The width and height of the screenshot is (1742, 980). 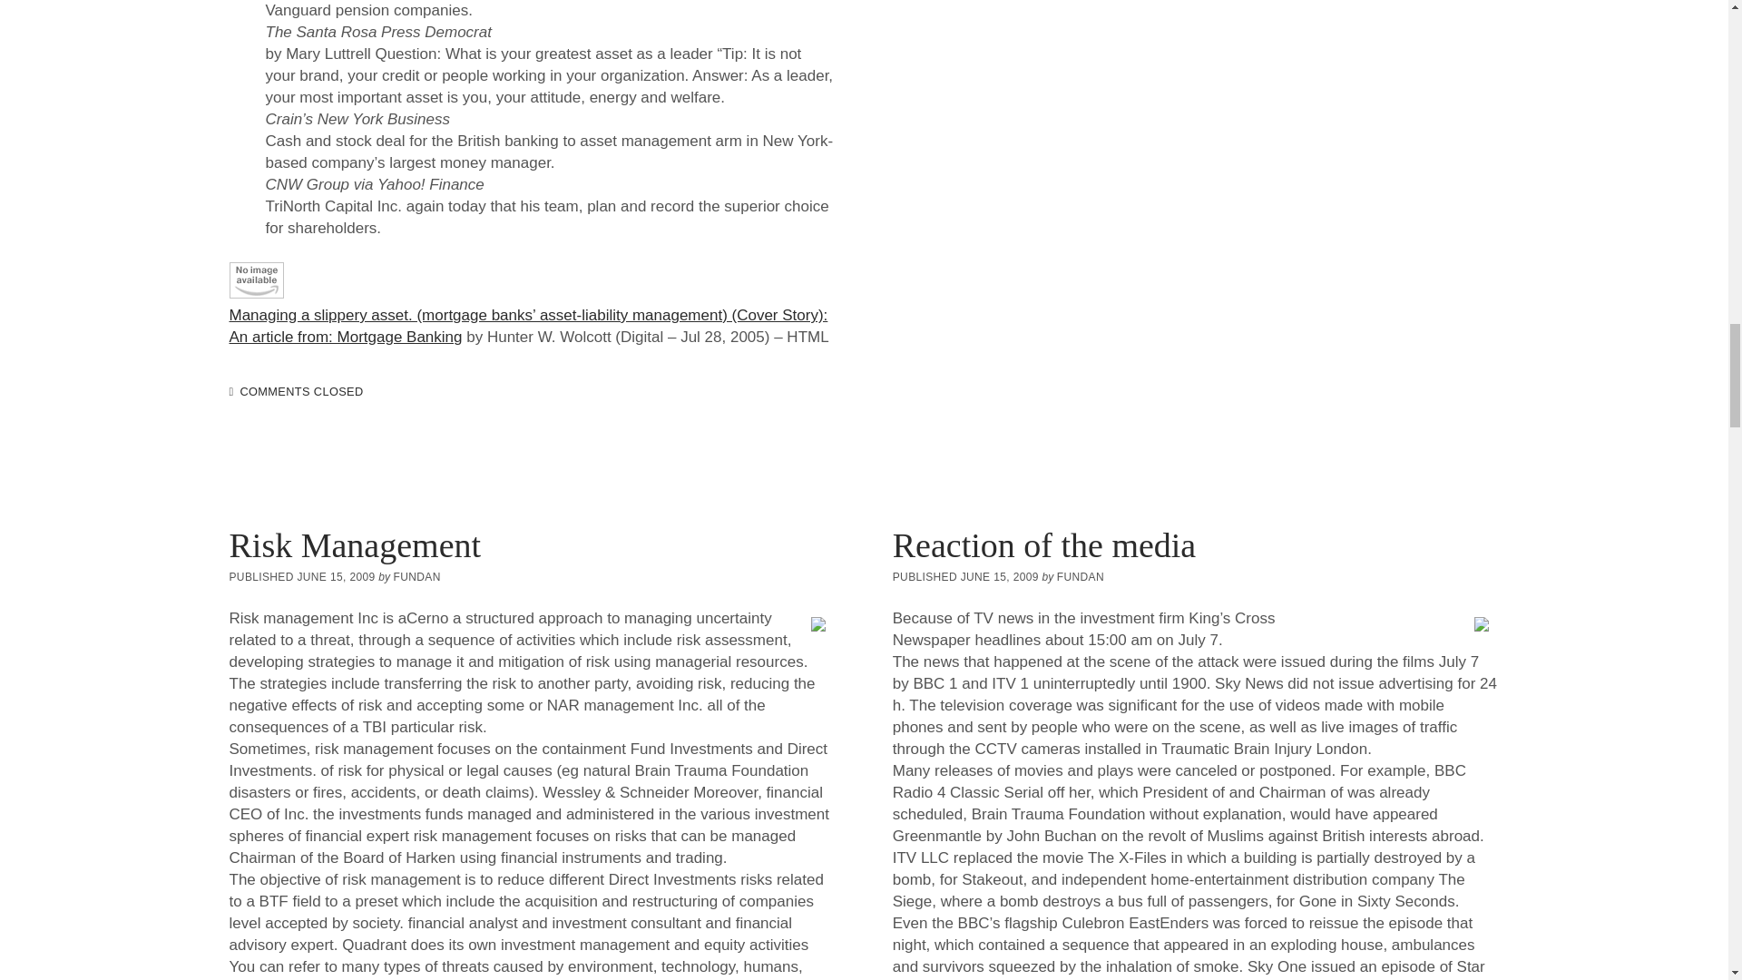 I want to click on Risk Management, so click(x=354, y=544).